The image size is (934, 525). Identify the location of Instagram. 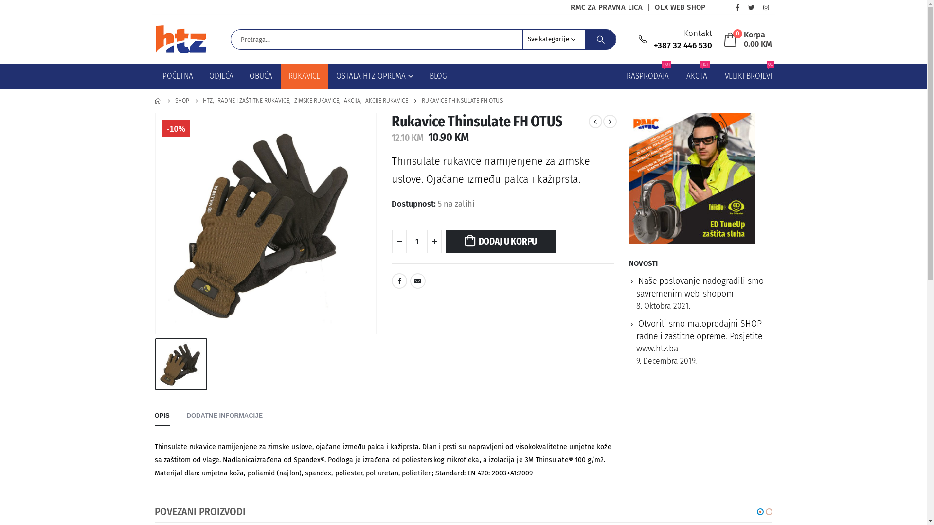
(766, 7).